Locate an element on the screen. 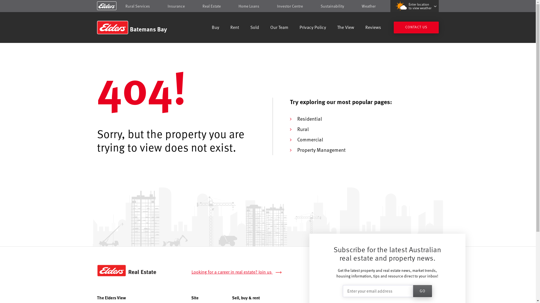  Rural is located at coordinates (303, 129).